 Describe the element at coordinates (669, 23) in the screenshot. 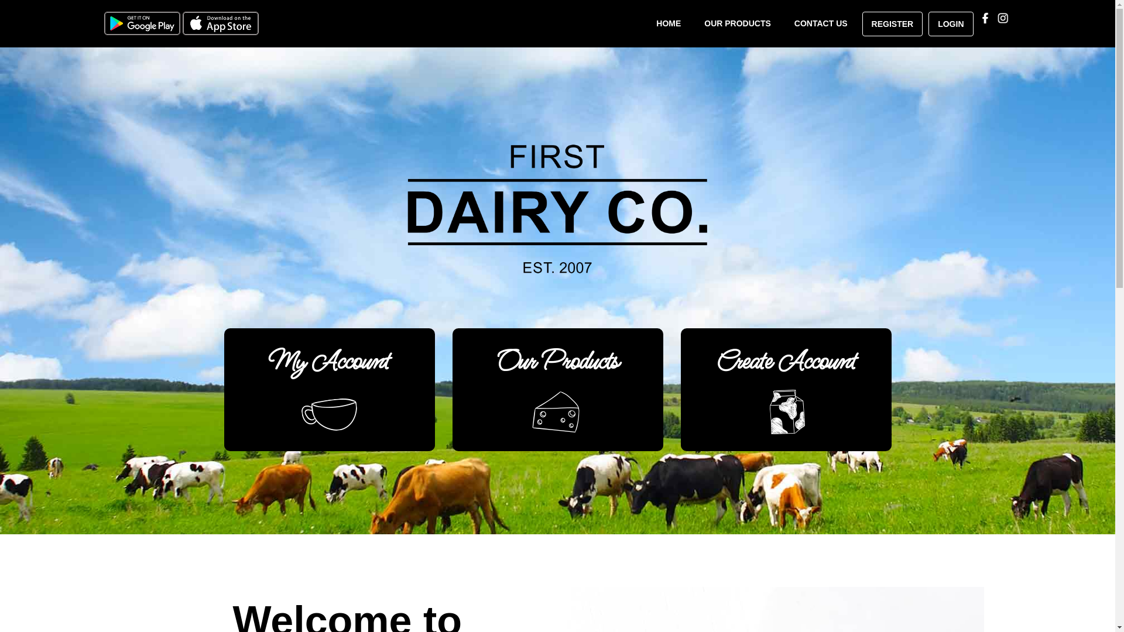

I see `HOME` at that location.